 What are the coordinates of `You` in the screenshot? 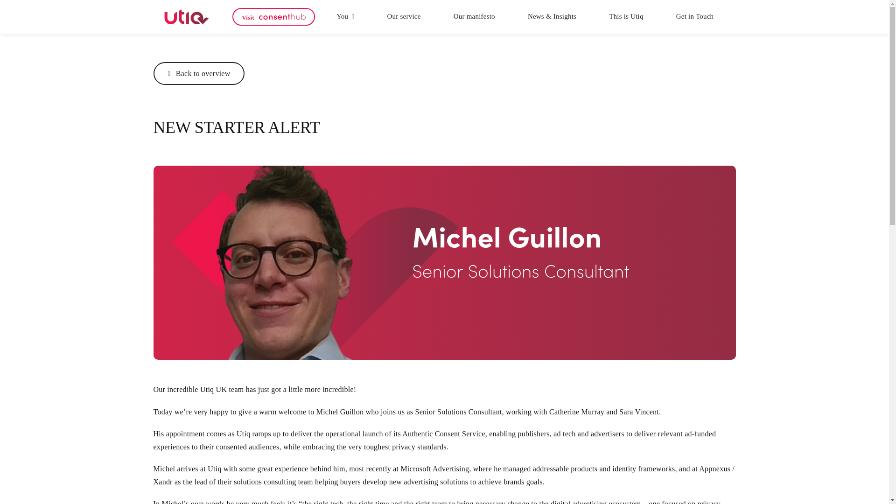 It's located at (345, 16).